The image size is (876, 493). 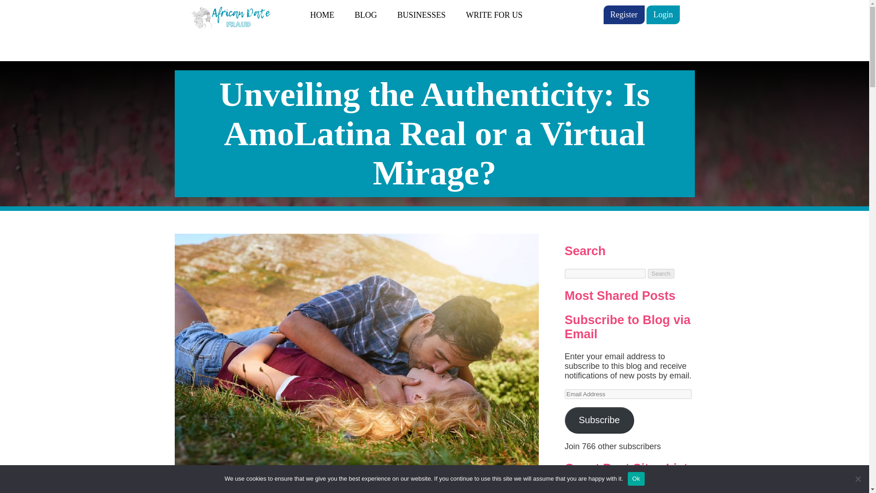 I want to click on BUSINESSES, so click(x=422, y=15).